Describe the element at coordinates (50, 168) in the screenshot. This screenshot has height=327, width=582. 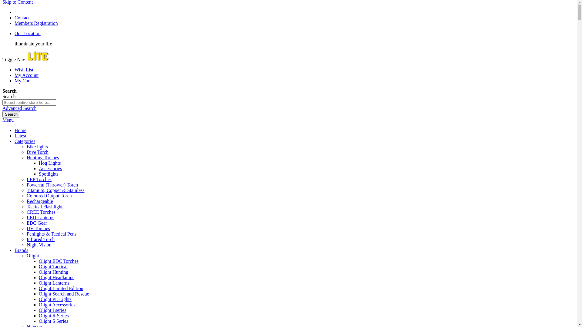
I see `Accessories` at that location.